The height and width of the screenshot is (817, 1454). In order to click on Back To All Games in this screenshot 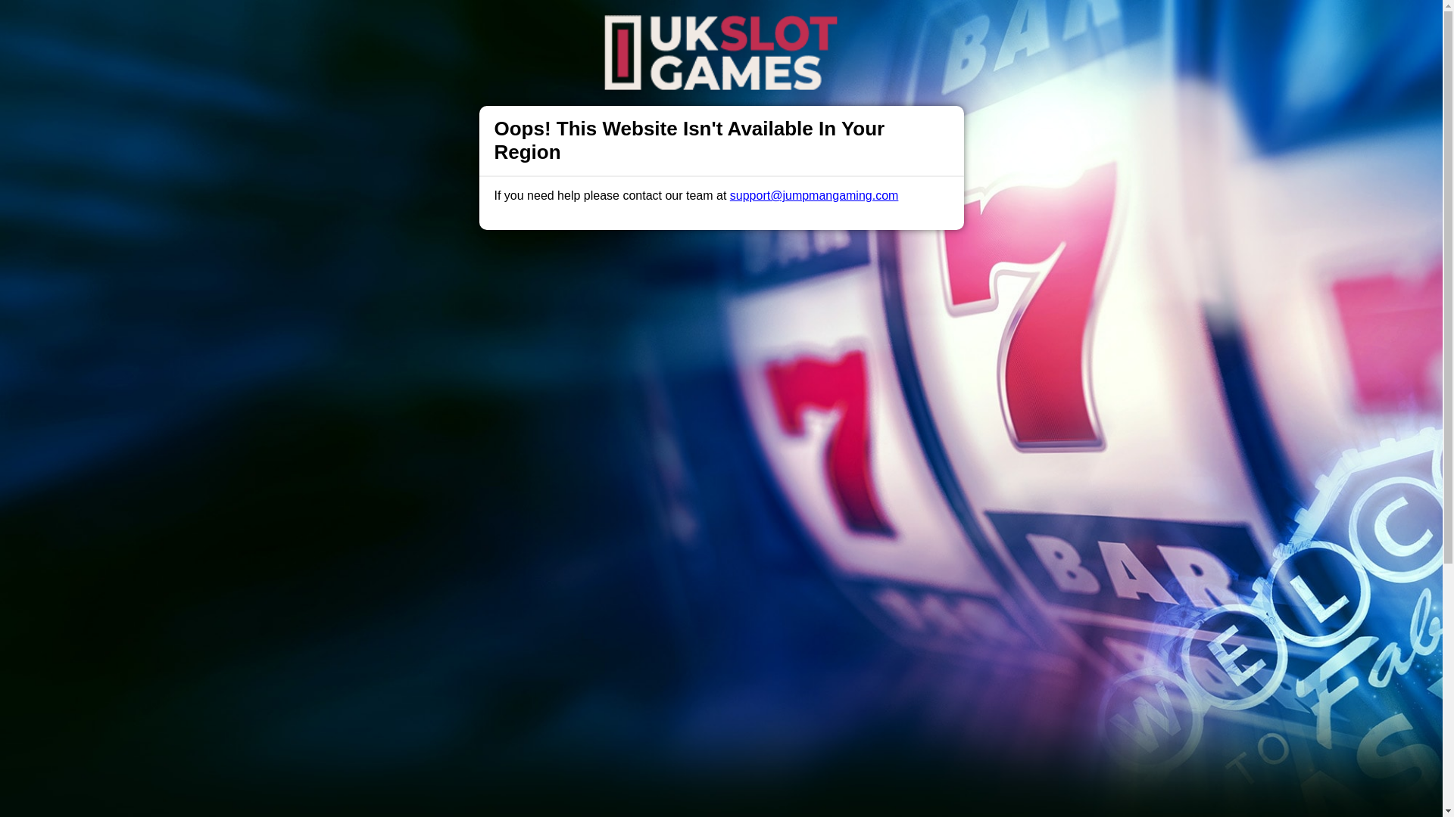, I will do `click(721, 750)`.